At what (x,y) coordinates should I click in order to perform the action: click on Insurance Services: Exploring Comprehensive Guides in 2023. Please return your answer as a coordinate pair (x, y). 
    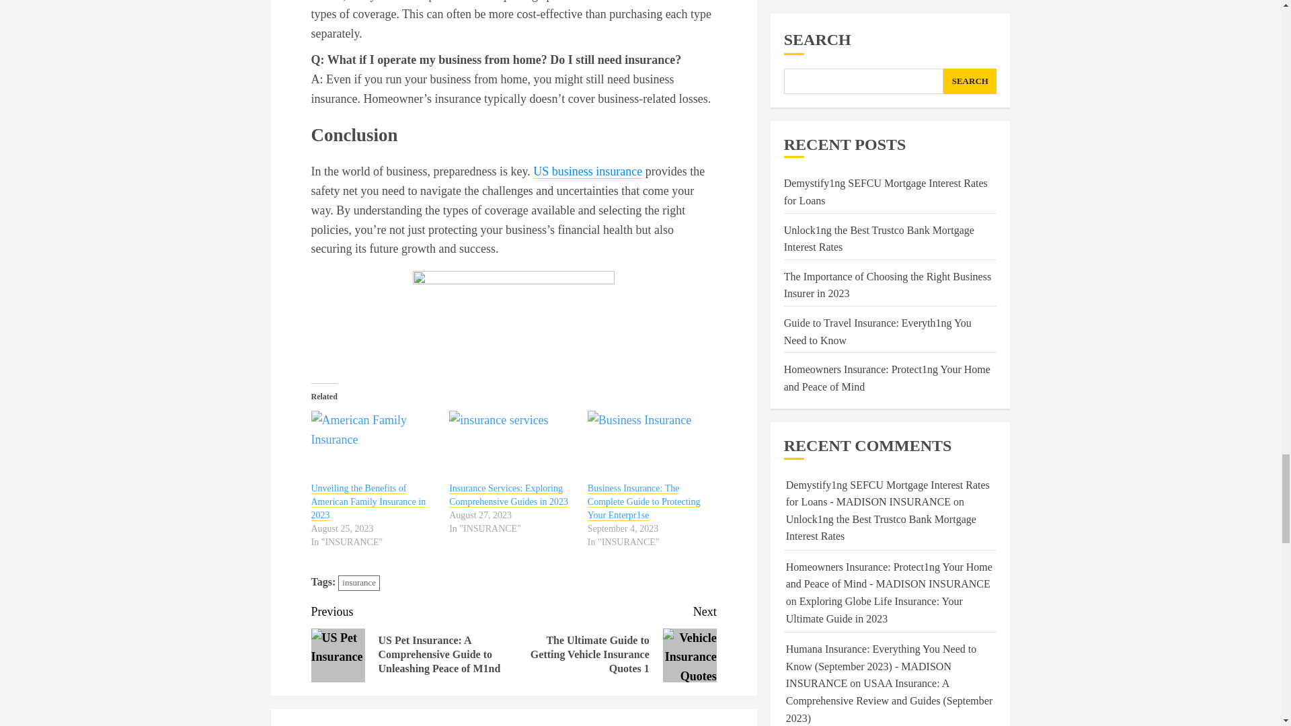
    Looking at the image, I should click on (512, 446).